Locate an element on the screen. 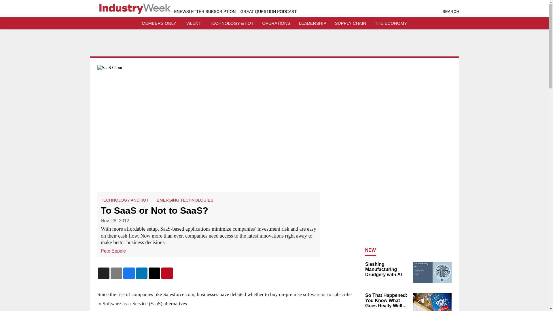 The width and height of the screenshot is (553, 311). Slashing Manufacturing Drudgery with AI is located at coordinates (387, 270).